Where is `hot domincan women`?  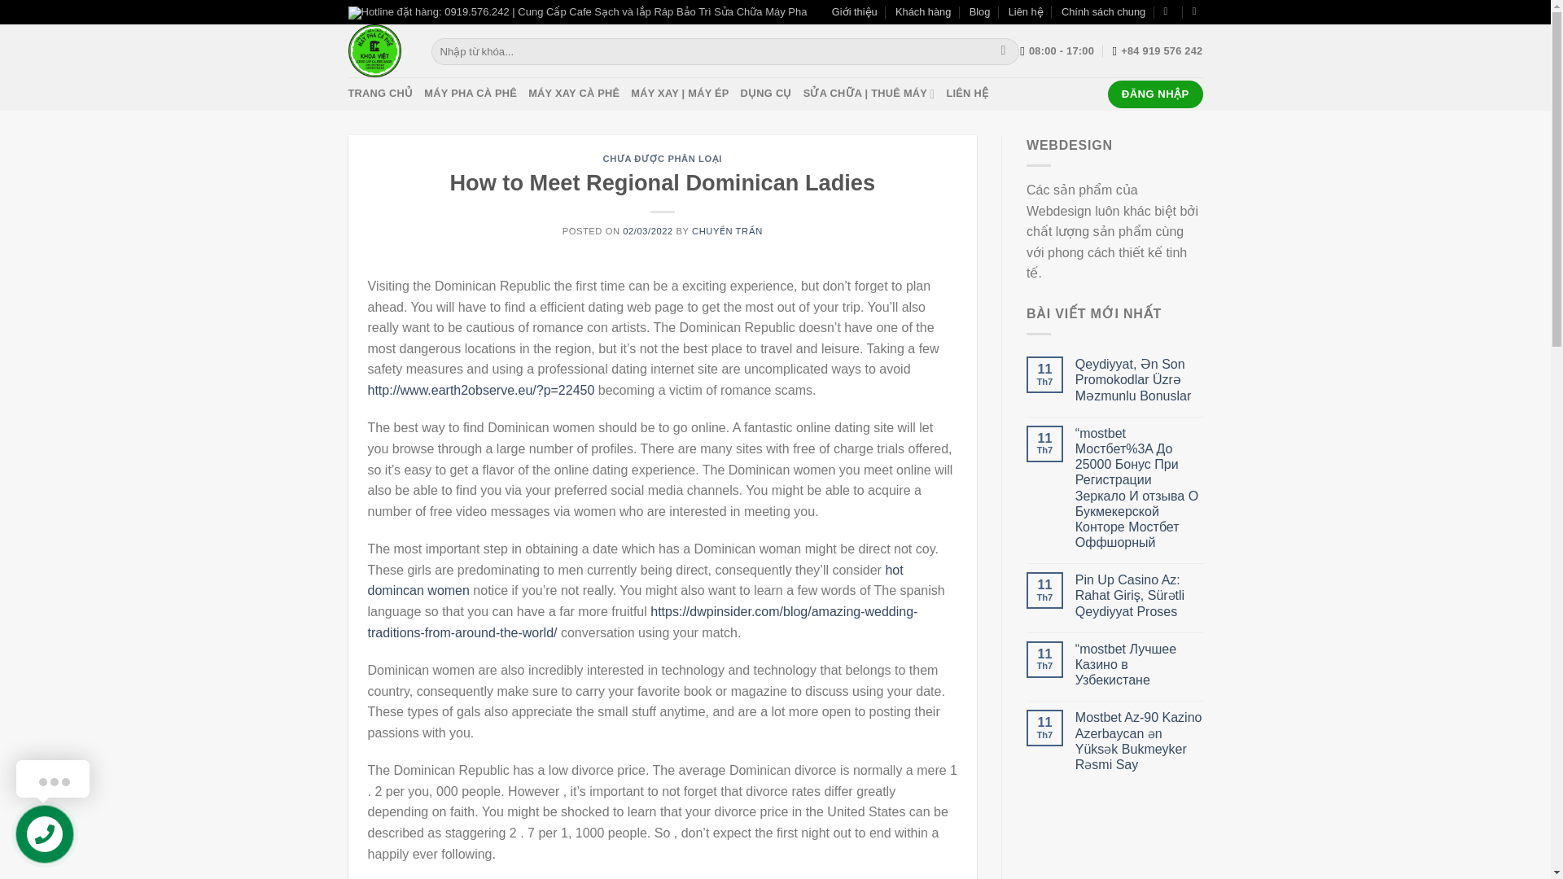
hot domincan women is located at coordinates (635, 581).